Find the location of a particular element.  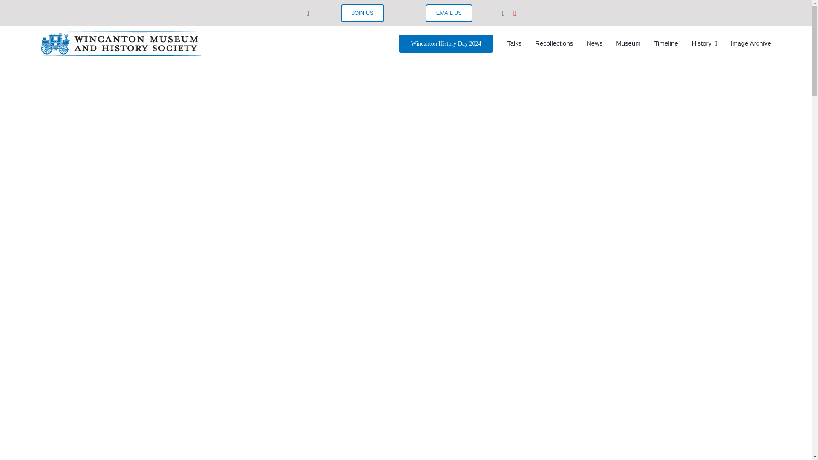

Recollections is located at coordinates (554, 43).